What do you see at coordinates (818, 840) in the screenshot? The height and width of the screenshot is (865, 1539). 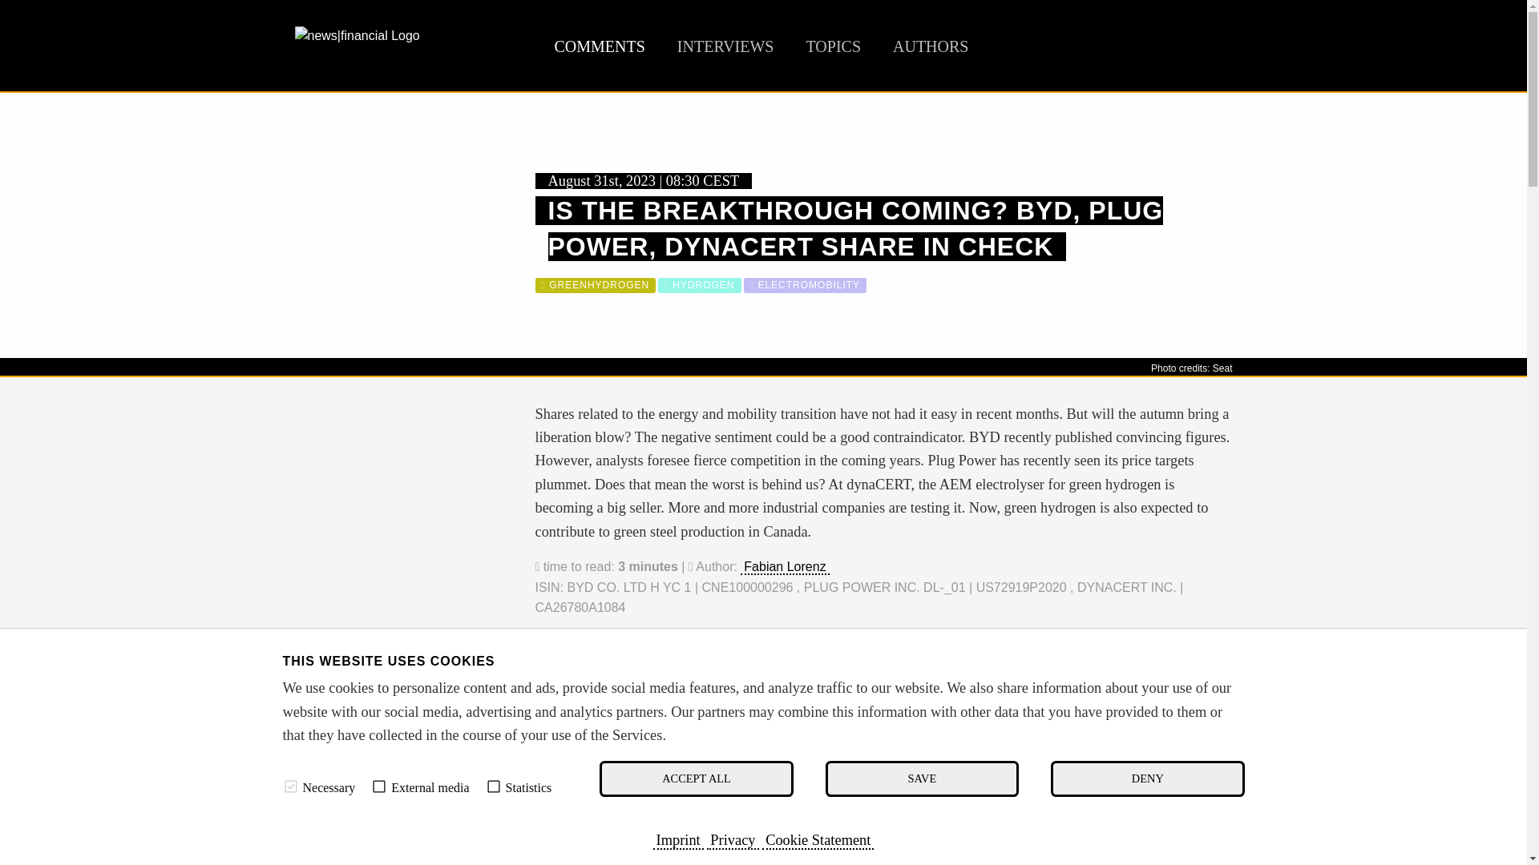 I see `Cookie Statement` at bounding box center [818, 840].